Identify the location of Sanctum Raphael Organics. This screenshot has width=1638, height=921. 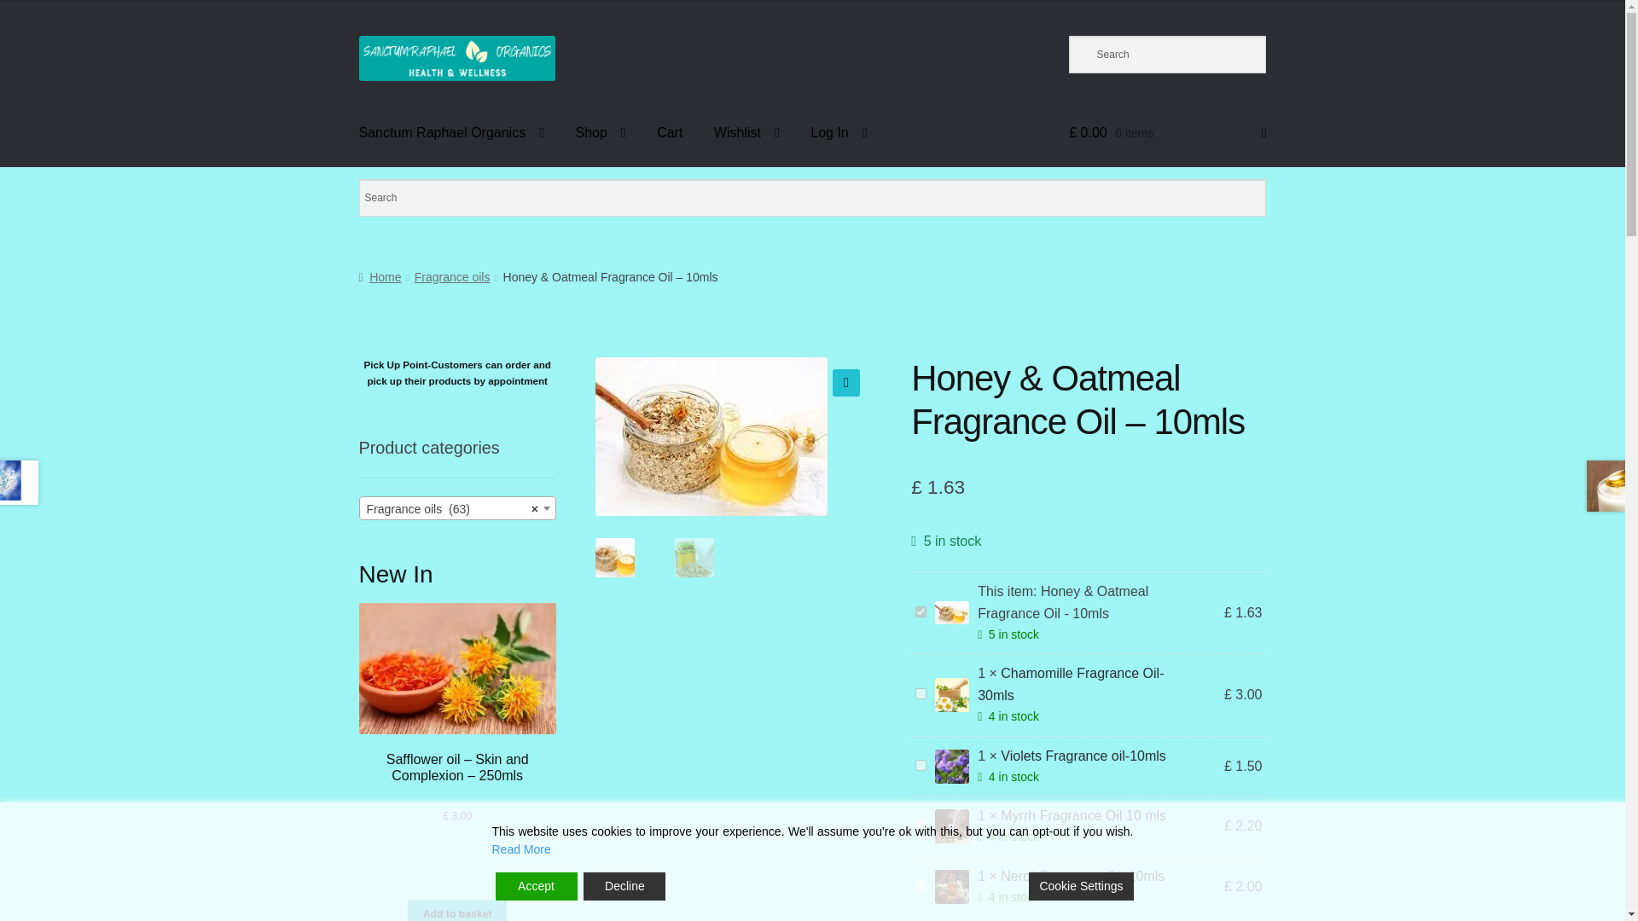
(452, 133).